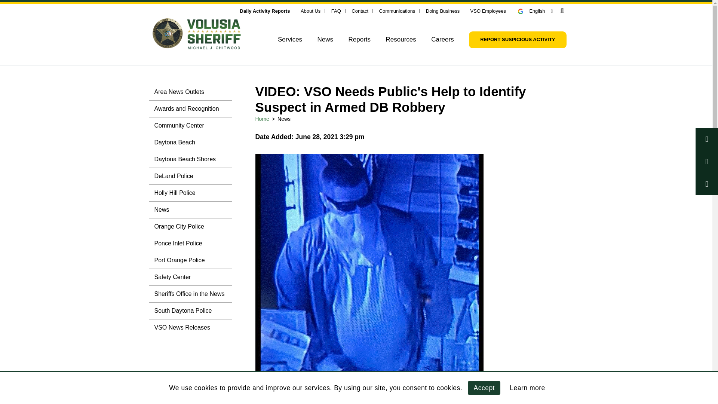  Describe the element at coordinates (310, 10) in the screenshot. I see `About Us` at that location.